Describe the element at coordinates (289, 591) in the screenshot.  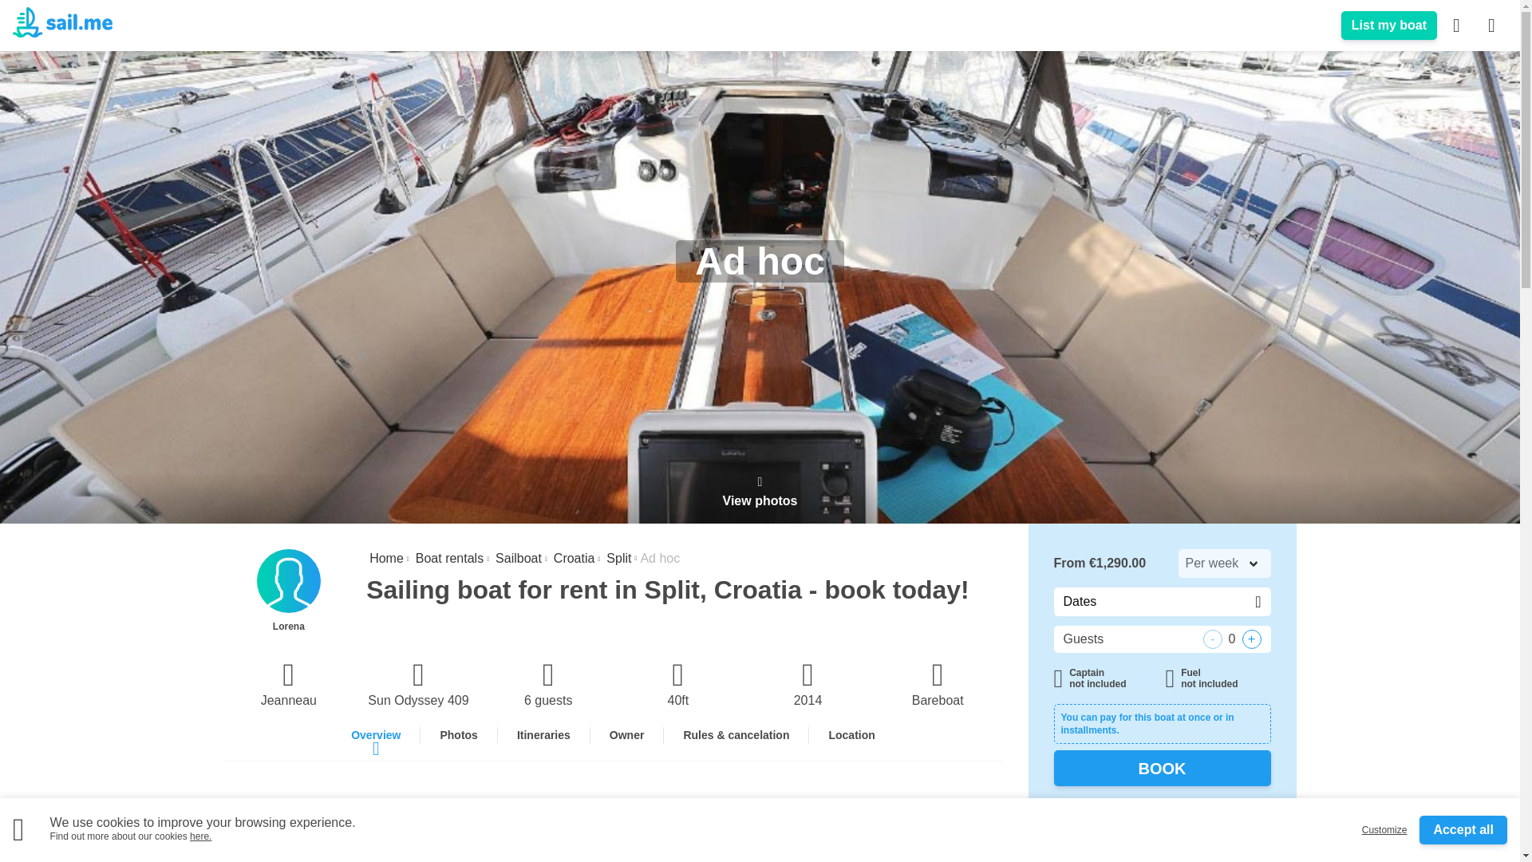
I see `Click to visit Lorena` at that location.